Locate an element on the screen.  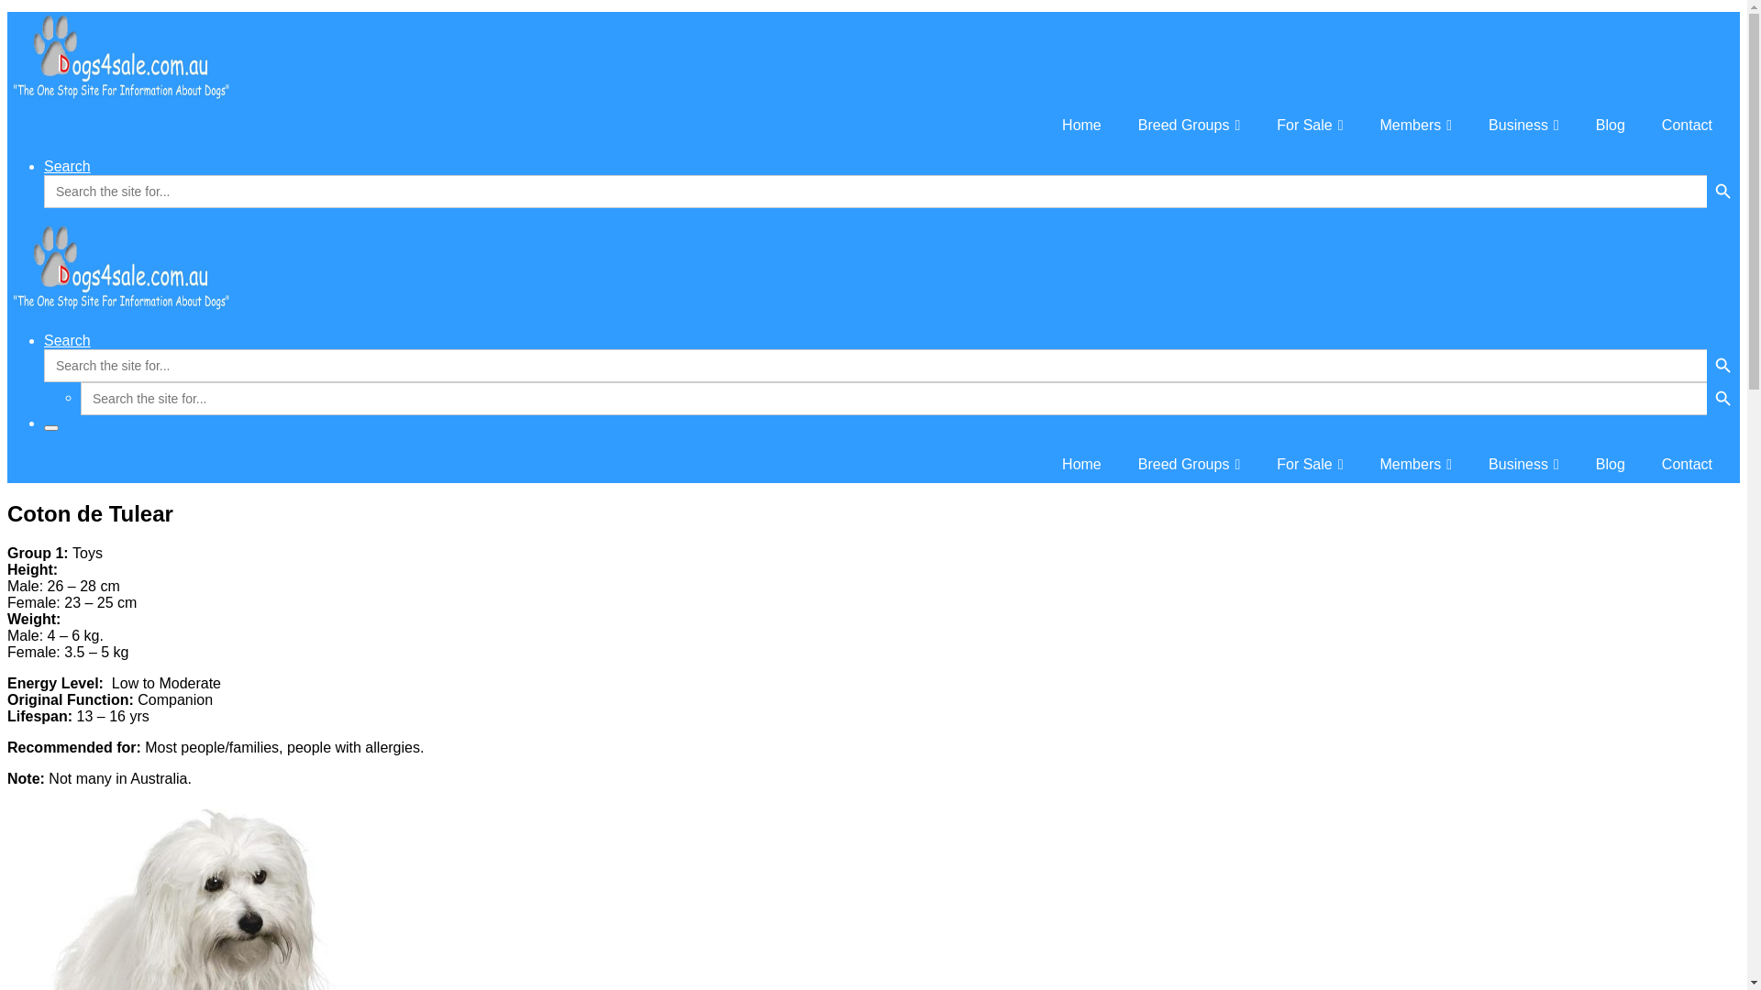
Breed Groups is located at coordinates (1189, 126).